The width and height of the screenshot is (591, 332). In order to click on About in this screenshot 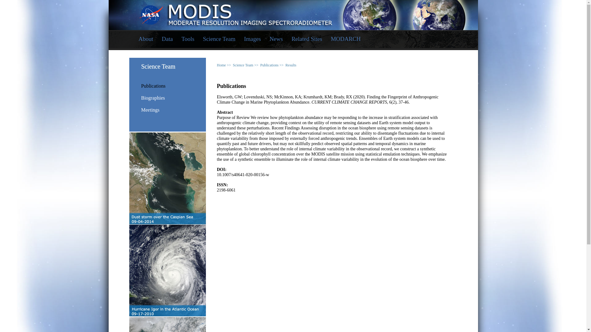, I will do `click(146, 39)`.